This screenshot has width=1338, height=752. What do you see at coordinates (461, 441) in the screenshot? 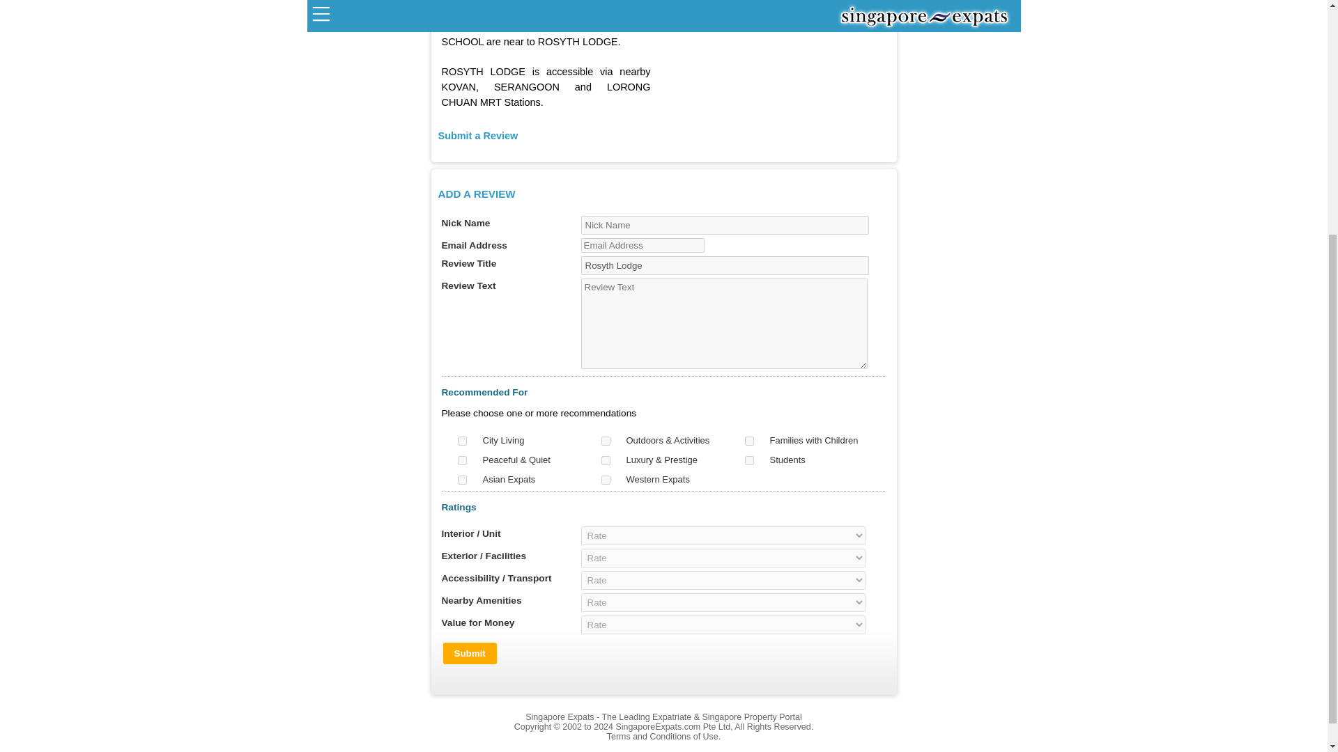
I see `1` at bounding box center [461, 441].